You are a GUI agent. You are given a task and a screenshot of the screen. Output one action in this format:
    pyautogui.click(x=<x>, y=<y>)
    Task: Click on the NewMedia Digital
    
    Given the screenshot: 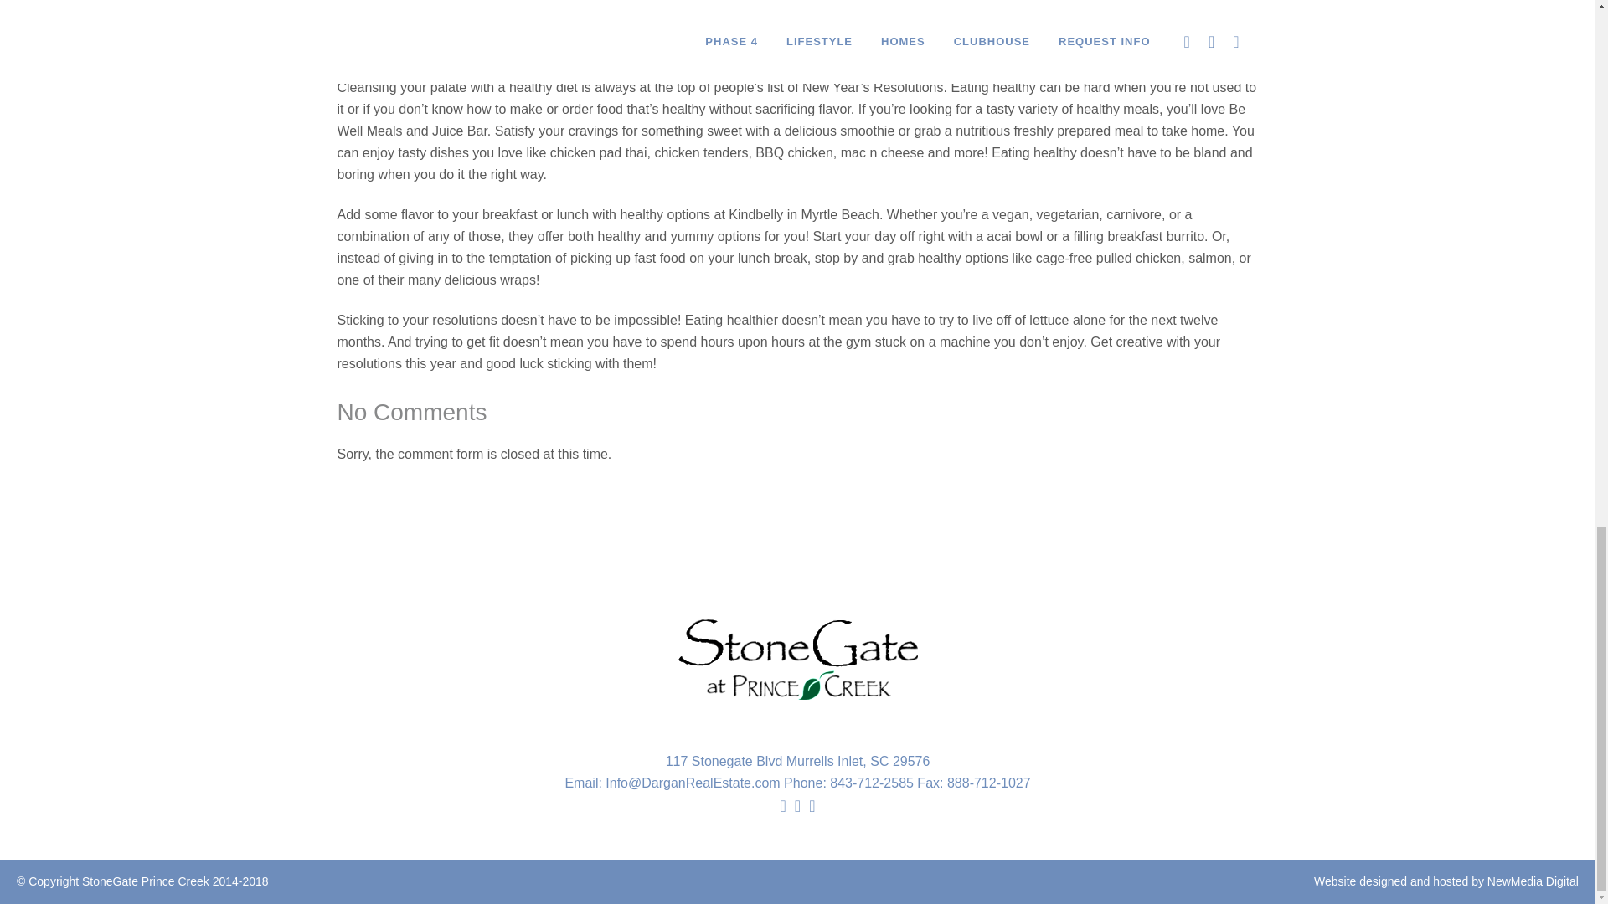 What is the action you would take?
    pyautogui.click(x=1533, y=881)
    